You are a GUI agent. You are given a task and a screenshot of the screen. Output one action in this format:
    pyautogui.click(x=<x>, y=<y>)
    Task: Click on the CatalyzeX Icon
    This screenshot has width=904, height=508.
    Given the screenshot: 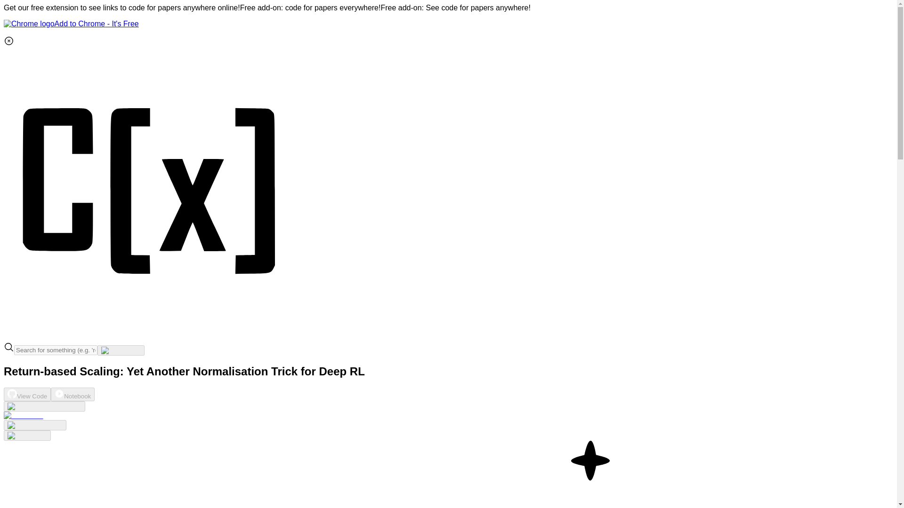 What is the action you would take?
    pyautogui.click(x=150, y=337)
    